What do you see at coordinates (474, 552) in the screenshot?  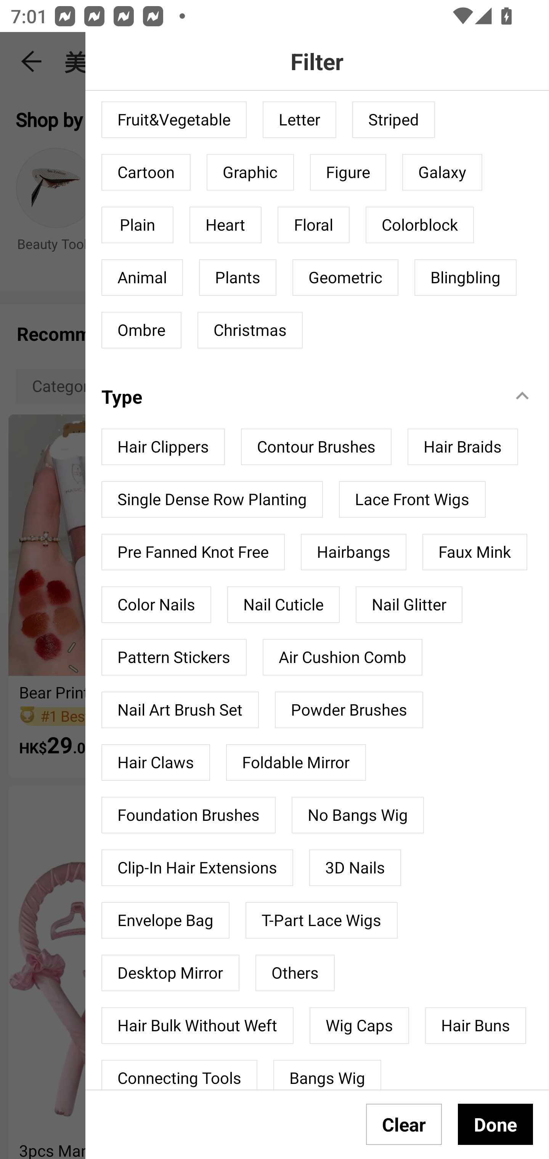 I see `Faux Mink` at bounding box center [474, 552].